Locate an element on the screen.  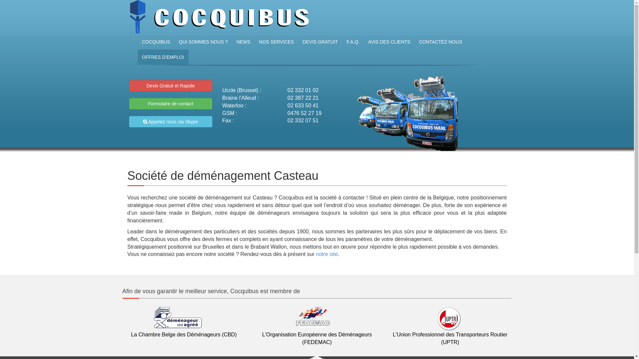
Appelez nous via Skype is located at coordinates (171, 122).